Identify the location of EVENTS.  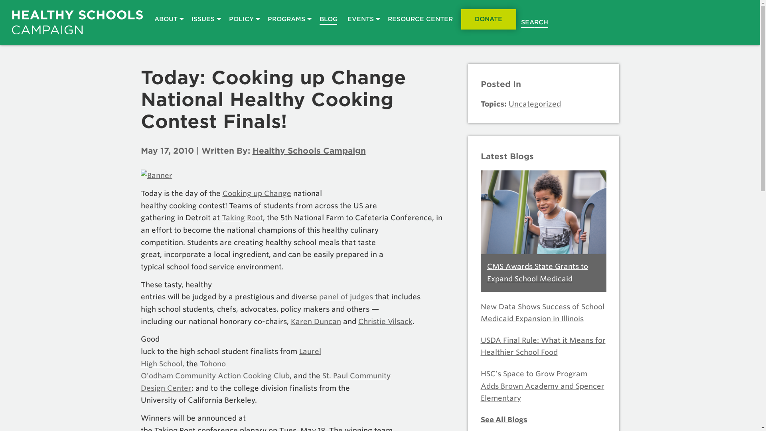
(363, 19).